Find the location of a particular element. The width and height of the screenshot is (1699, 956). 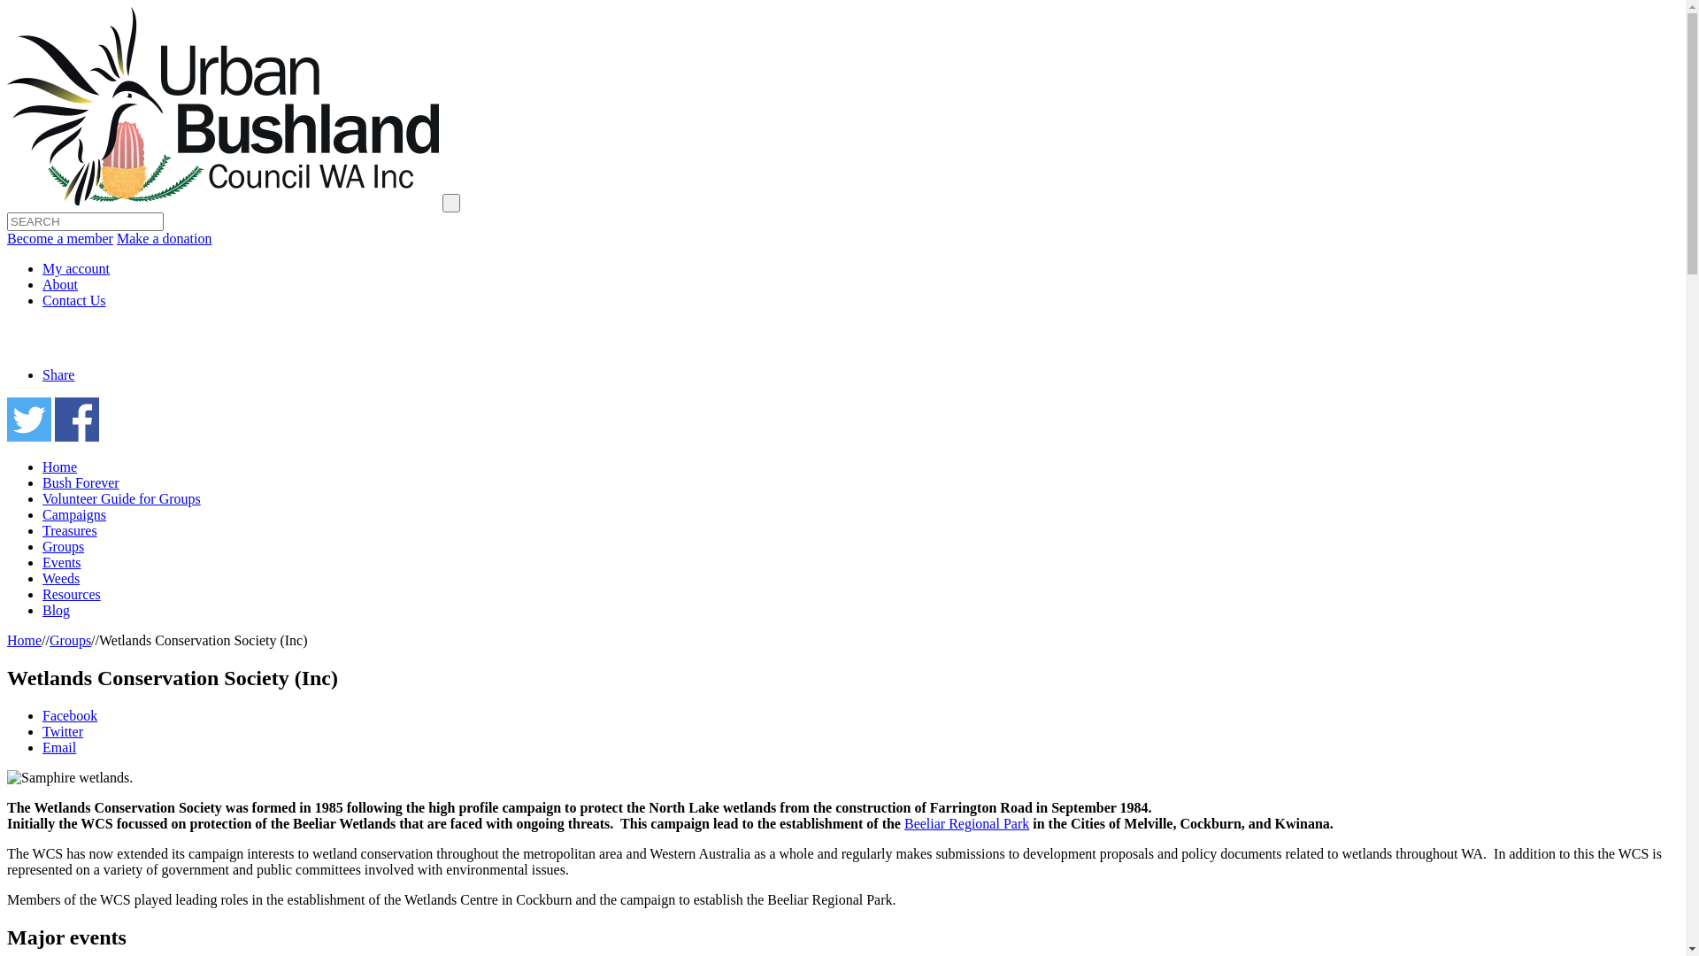

Facebook is located at coordinates (70, 715).